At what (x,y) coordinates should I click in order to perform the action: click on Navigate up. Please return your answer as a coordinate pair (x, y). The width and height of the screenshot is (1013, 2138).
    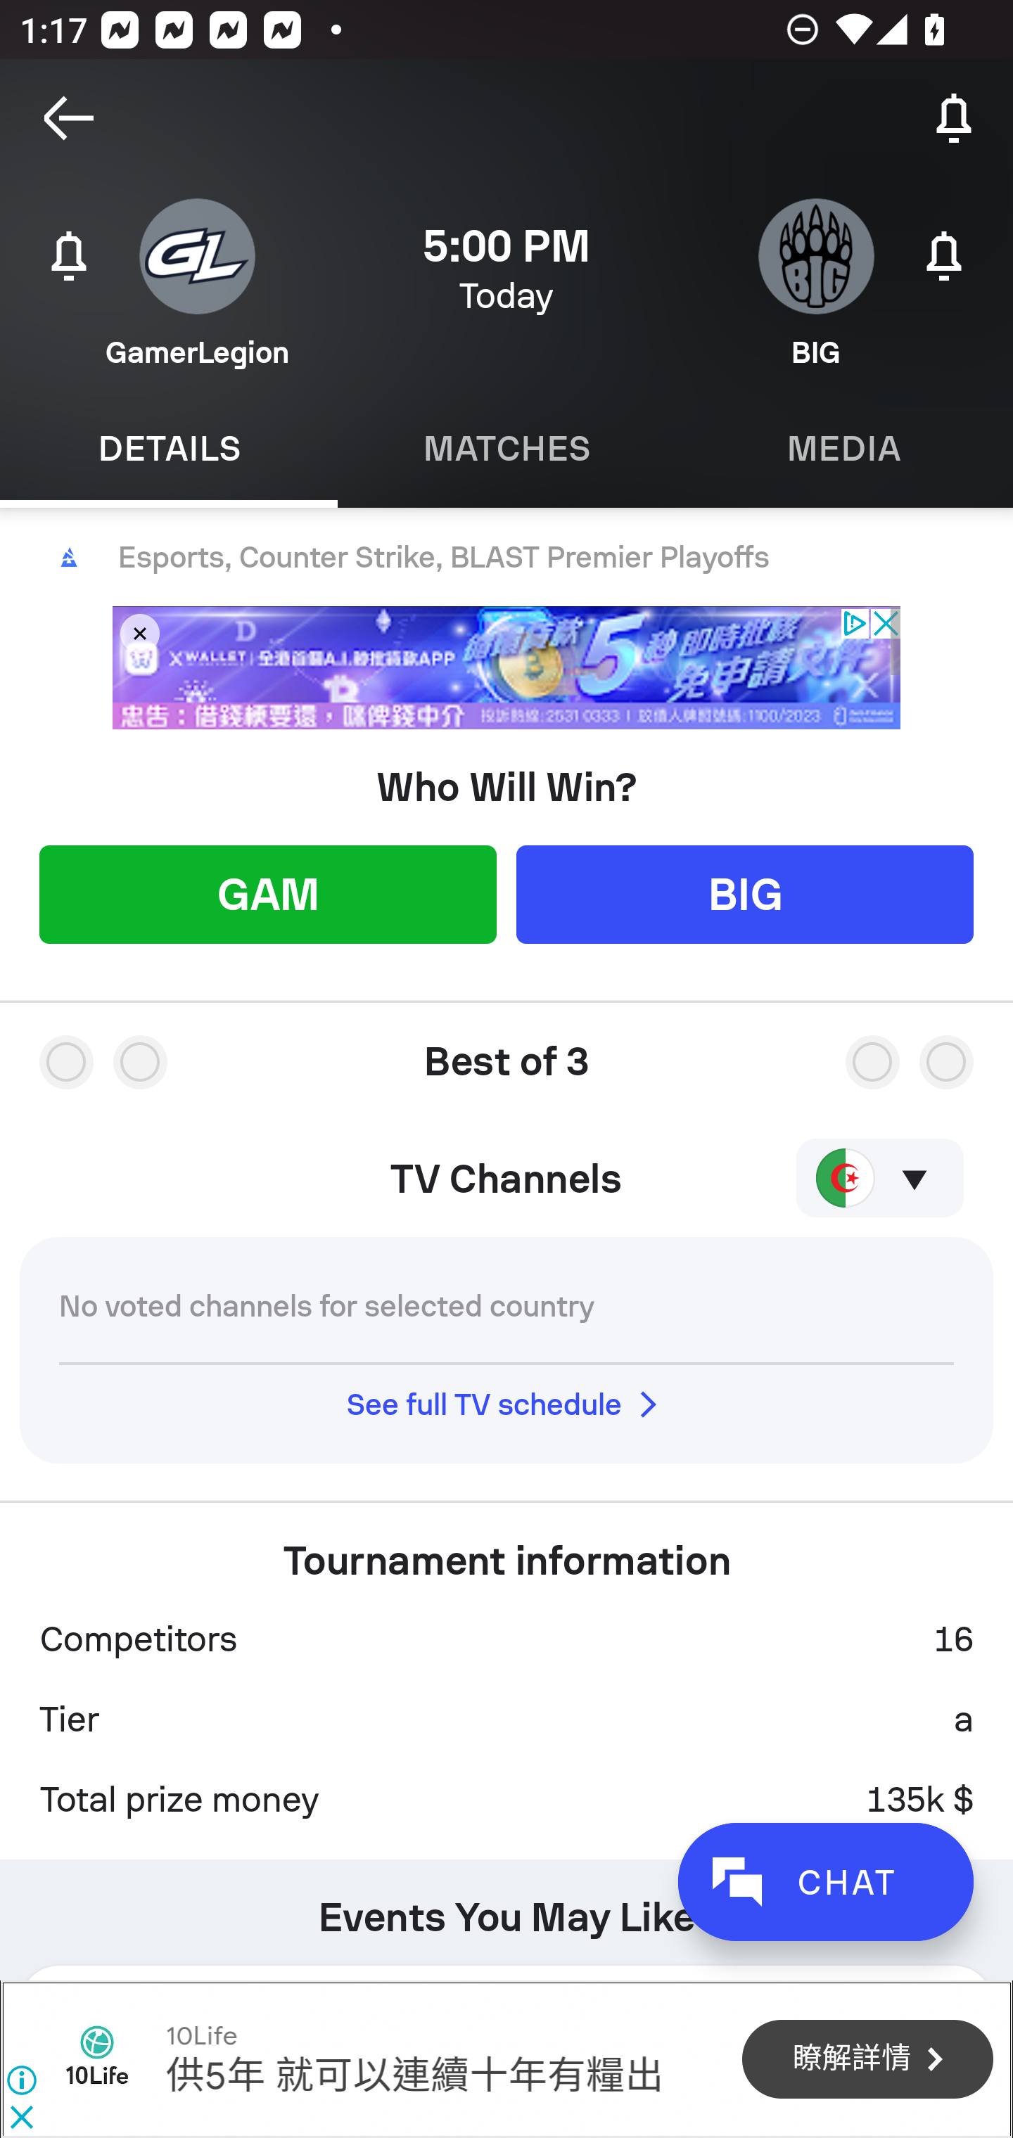
    Looking at the image, I should click on (69, 118).